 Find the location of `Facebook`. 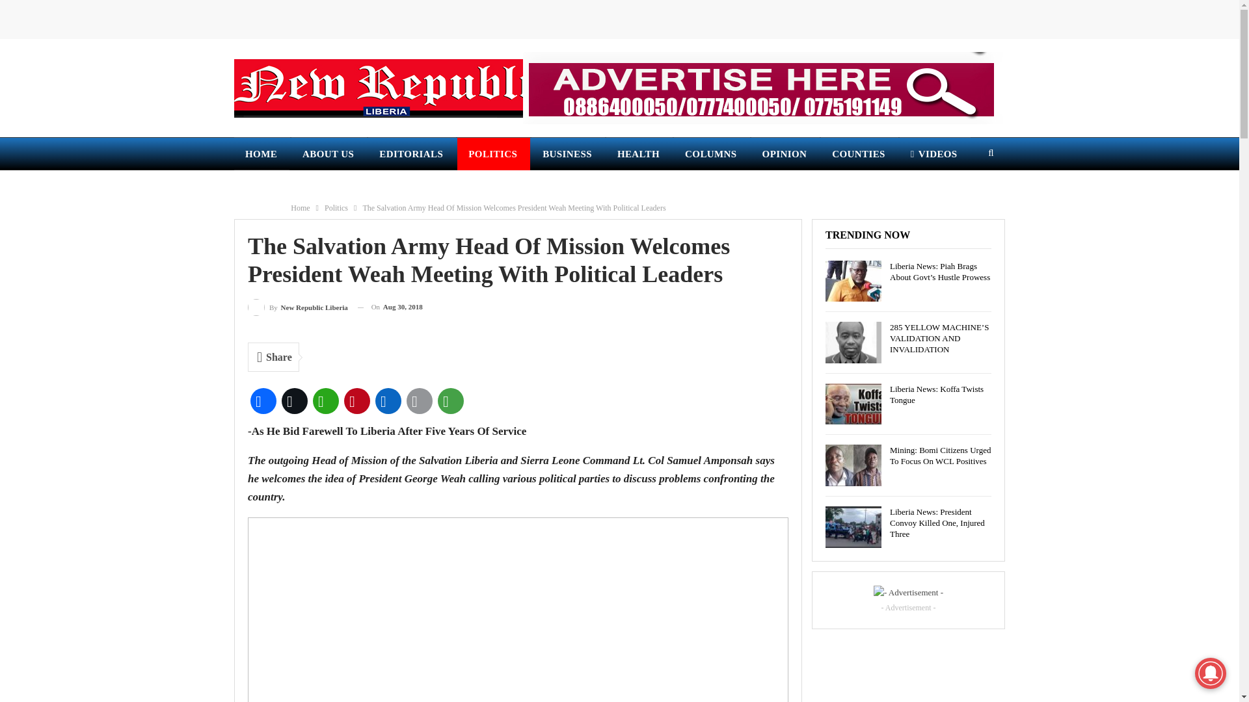

Facebook is located at coordinates (263, 400).